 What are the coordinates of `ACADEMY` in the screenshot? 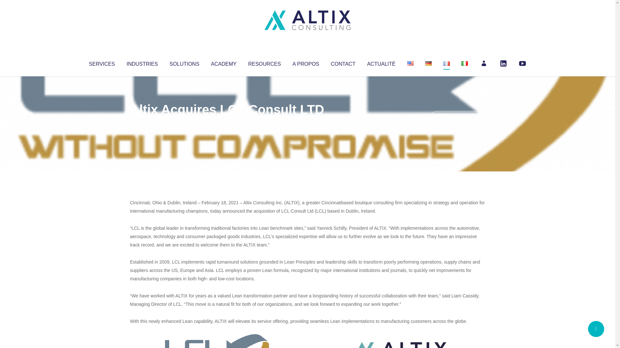 It's located at (223, 63).